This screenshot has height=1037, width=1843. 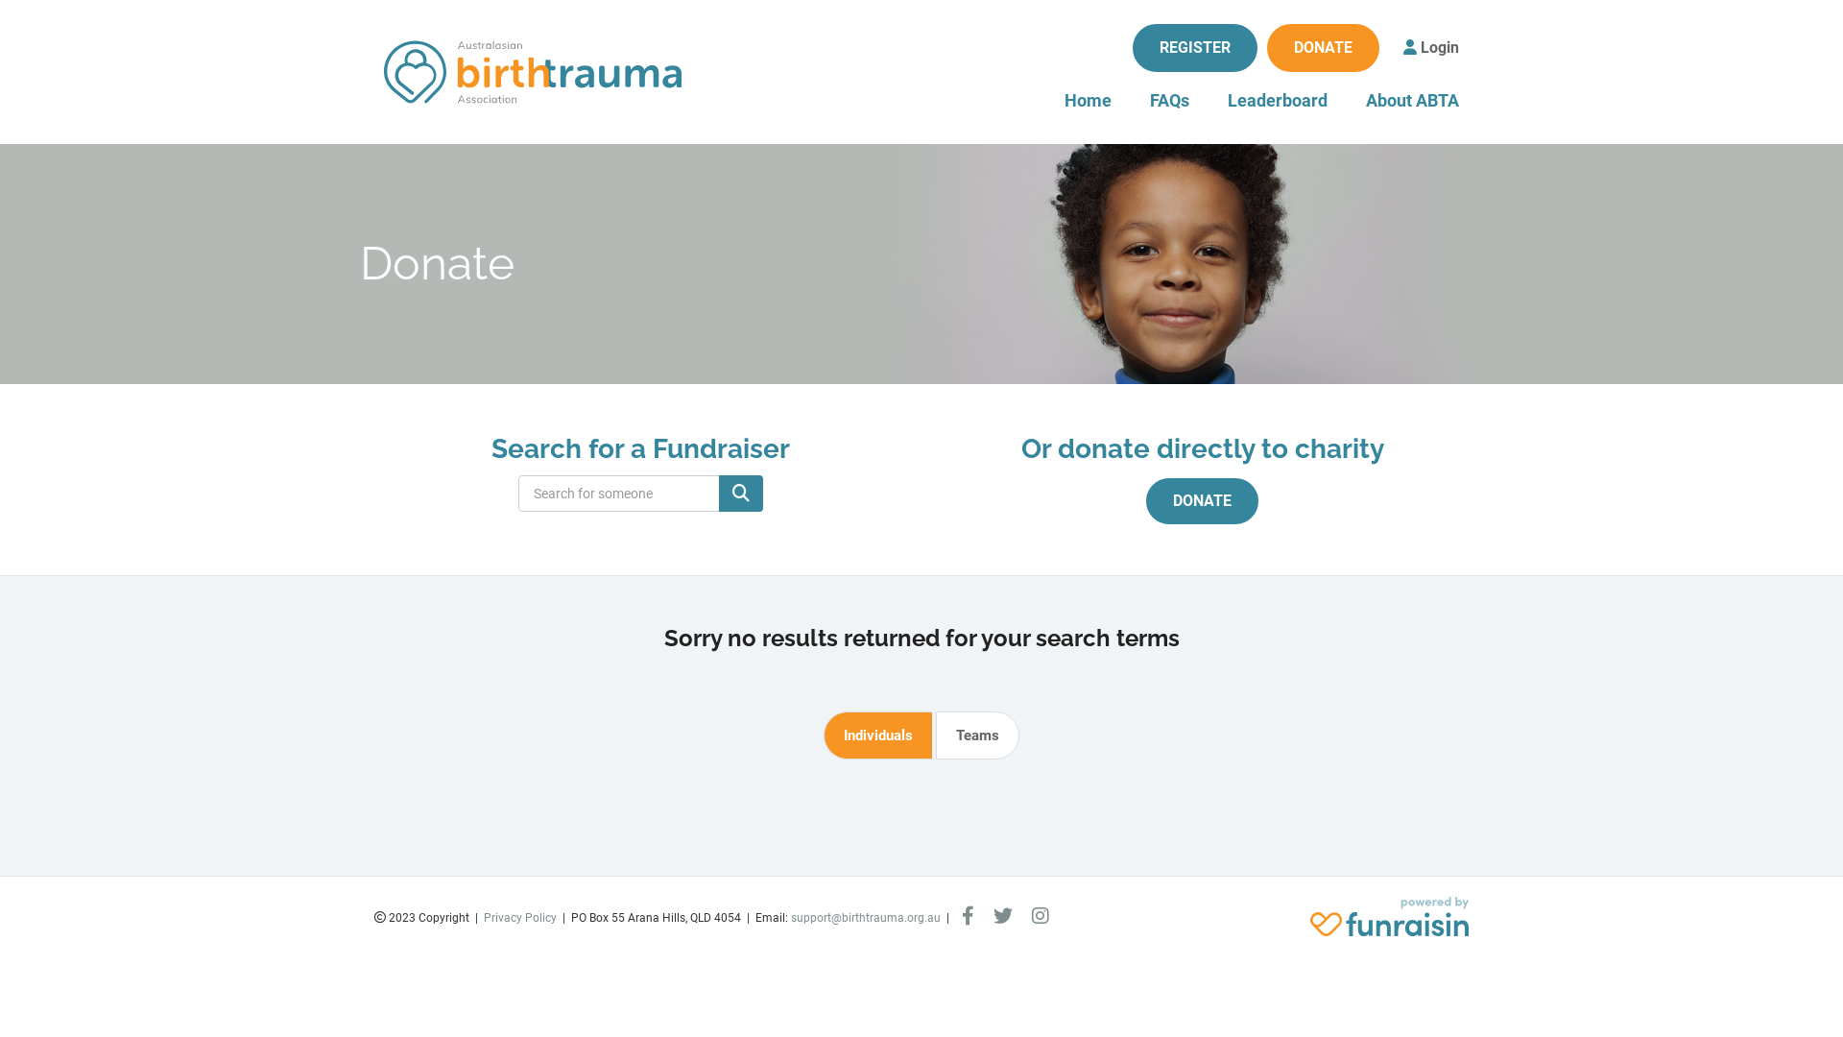 What do you see at coordinates (1431, 48) in the screenshot?
I see `Login` at bounding box center [1431, 48].